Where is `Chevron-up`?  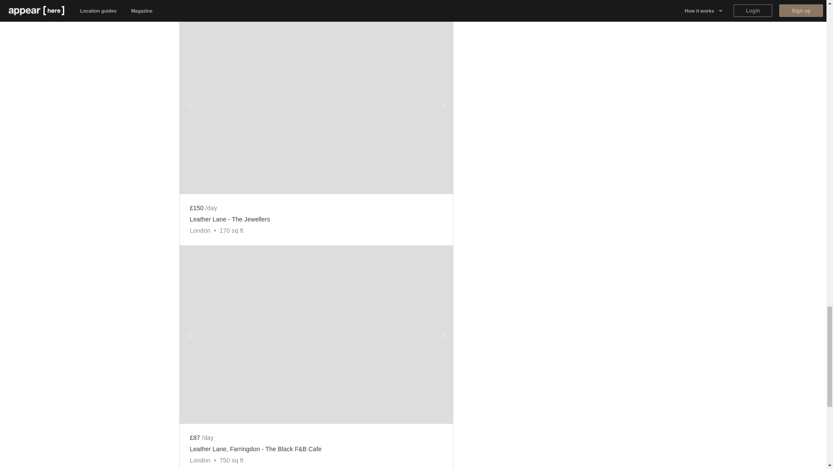
Chevron-up is located at coordinates (189, 335).